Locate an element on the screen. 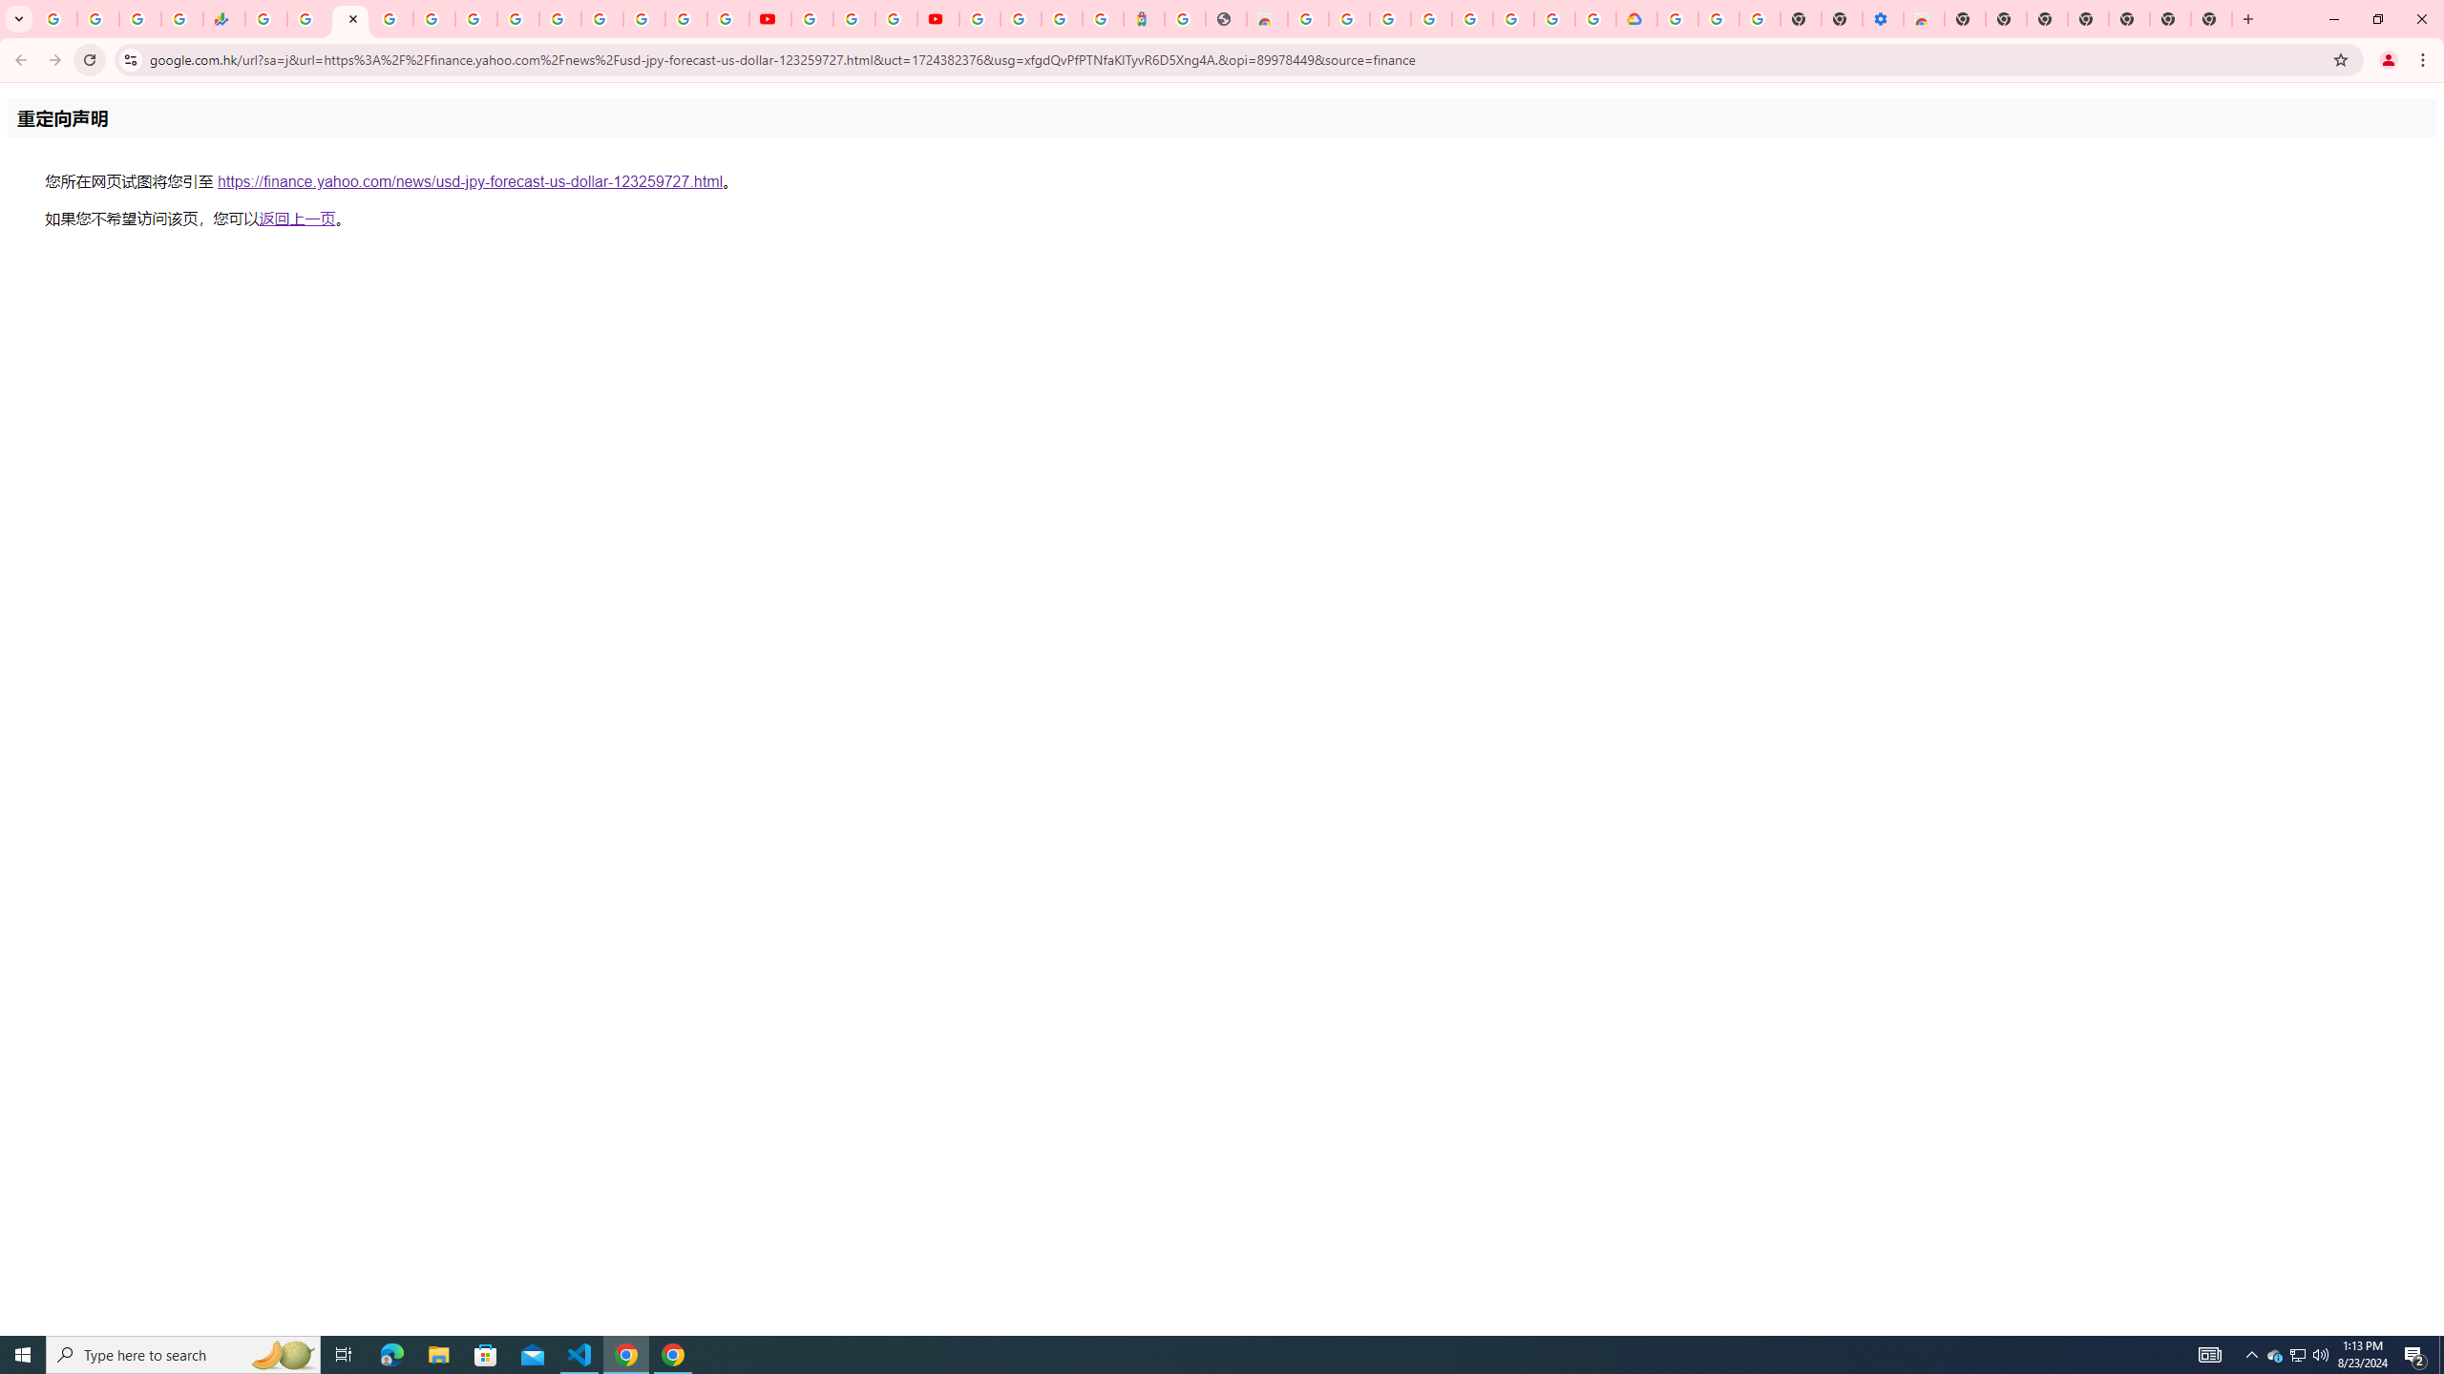 The height and width of the screenshot is (1374, 2444). Turn cookies on or off - Computer - Google Account Help is located at coordinates (1759, 19).